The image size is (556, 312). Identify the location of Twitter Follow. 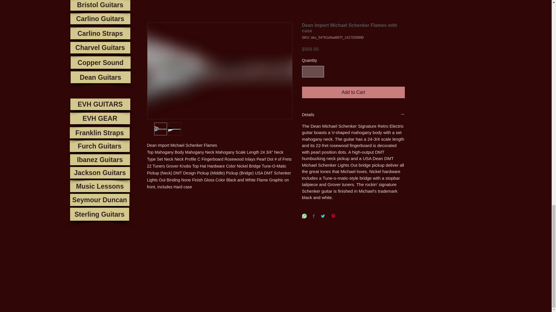
(78, 262).